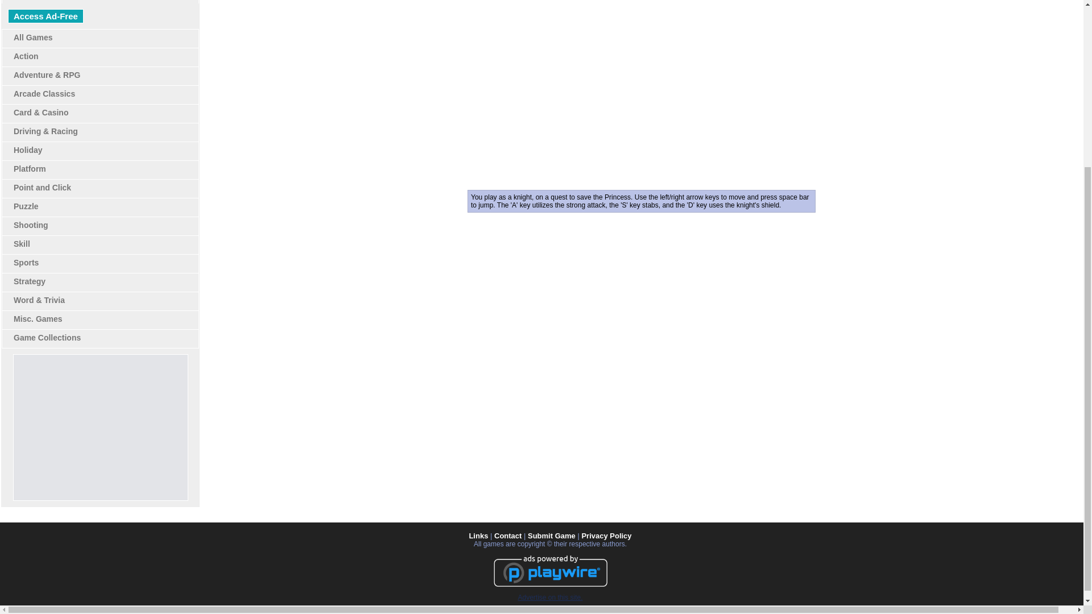  What do you see at coordinates (26, 56) in the screenshot?
I see `Action` at bounding box center [26, 56].